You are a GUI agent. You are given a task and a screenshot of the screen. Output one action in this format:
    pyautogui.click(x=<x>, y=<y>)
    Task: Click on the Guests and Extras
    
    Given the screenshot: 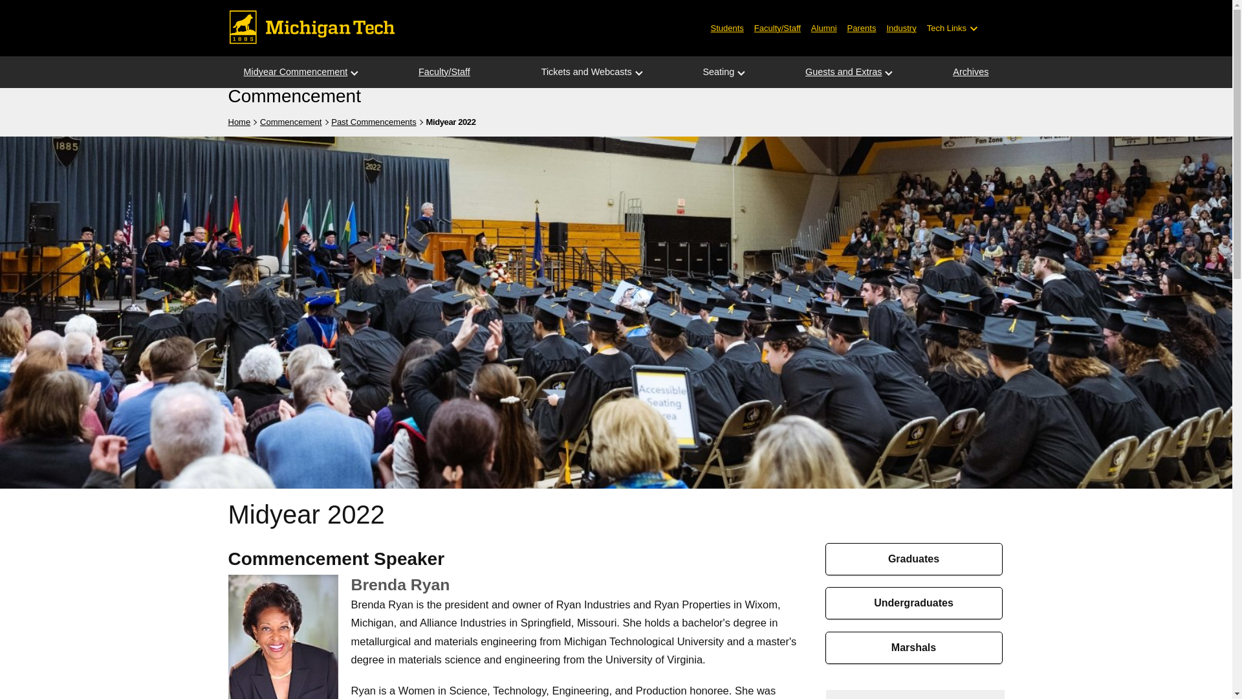 What is the action you would take?
    pyautogui.click(x=844, y=72)
    